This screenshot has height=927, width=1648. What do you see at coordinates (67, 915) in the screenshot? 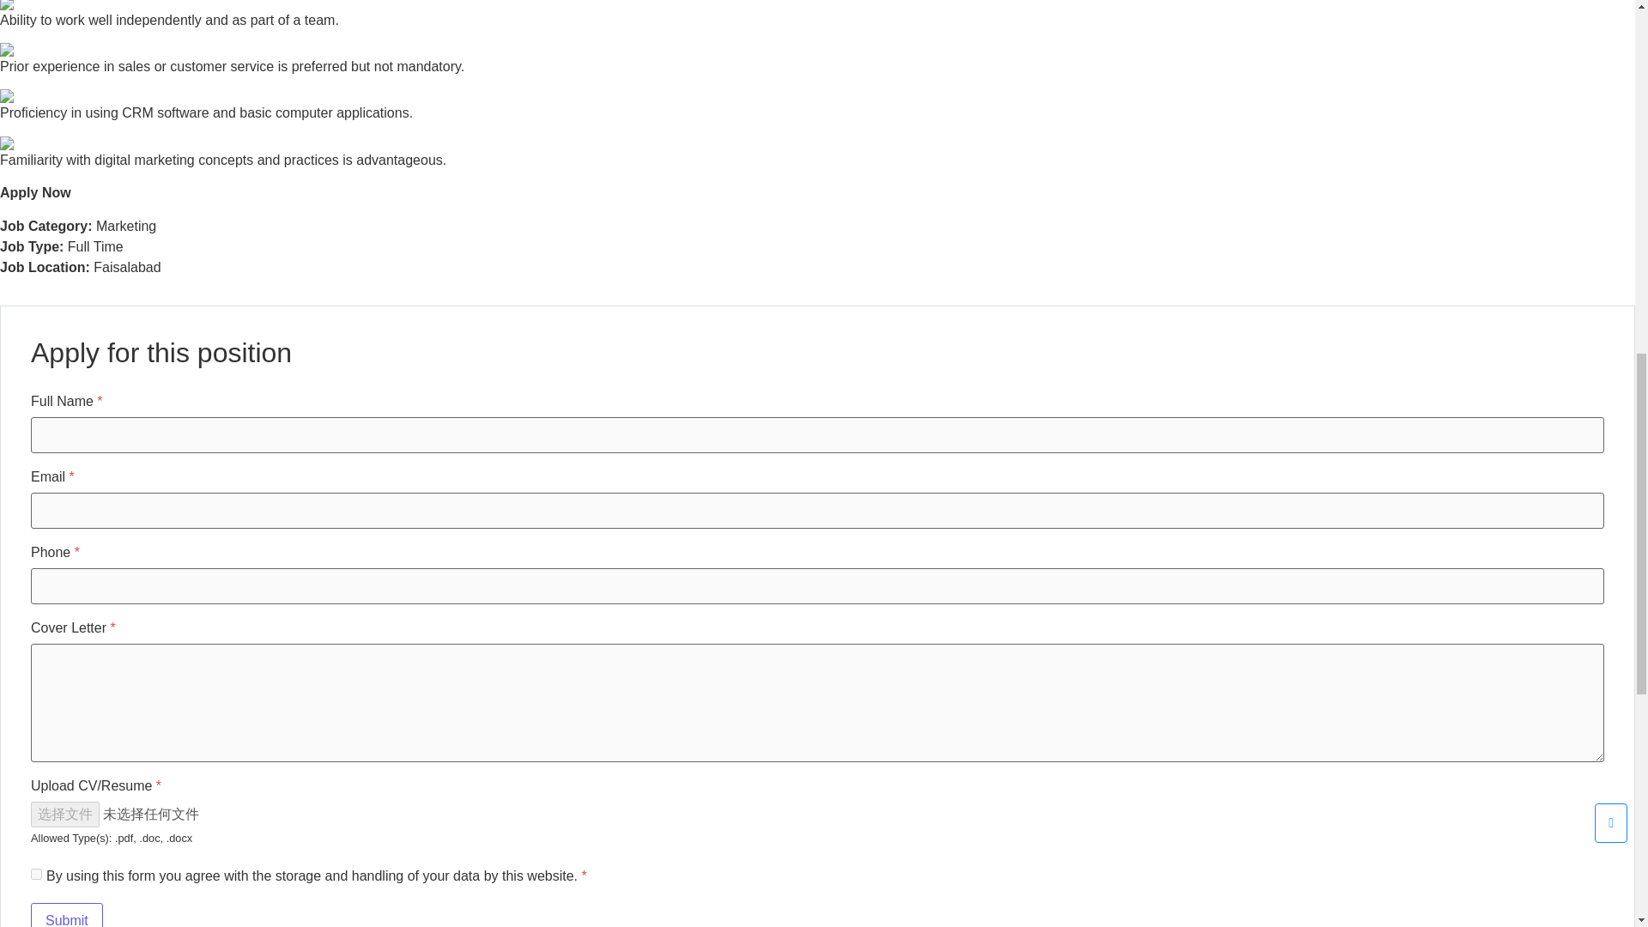
I see `Submit` at bounding box center [67, 915].